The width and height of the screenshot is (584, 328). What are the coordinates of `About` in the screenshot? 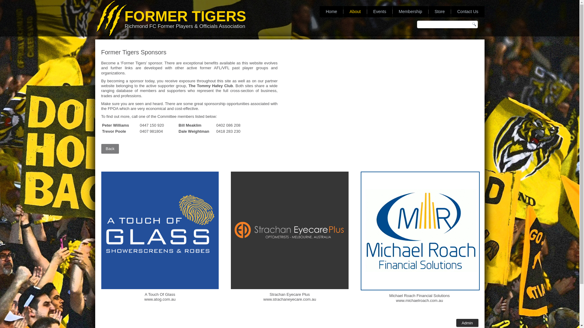 It's located at (355, 12).